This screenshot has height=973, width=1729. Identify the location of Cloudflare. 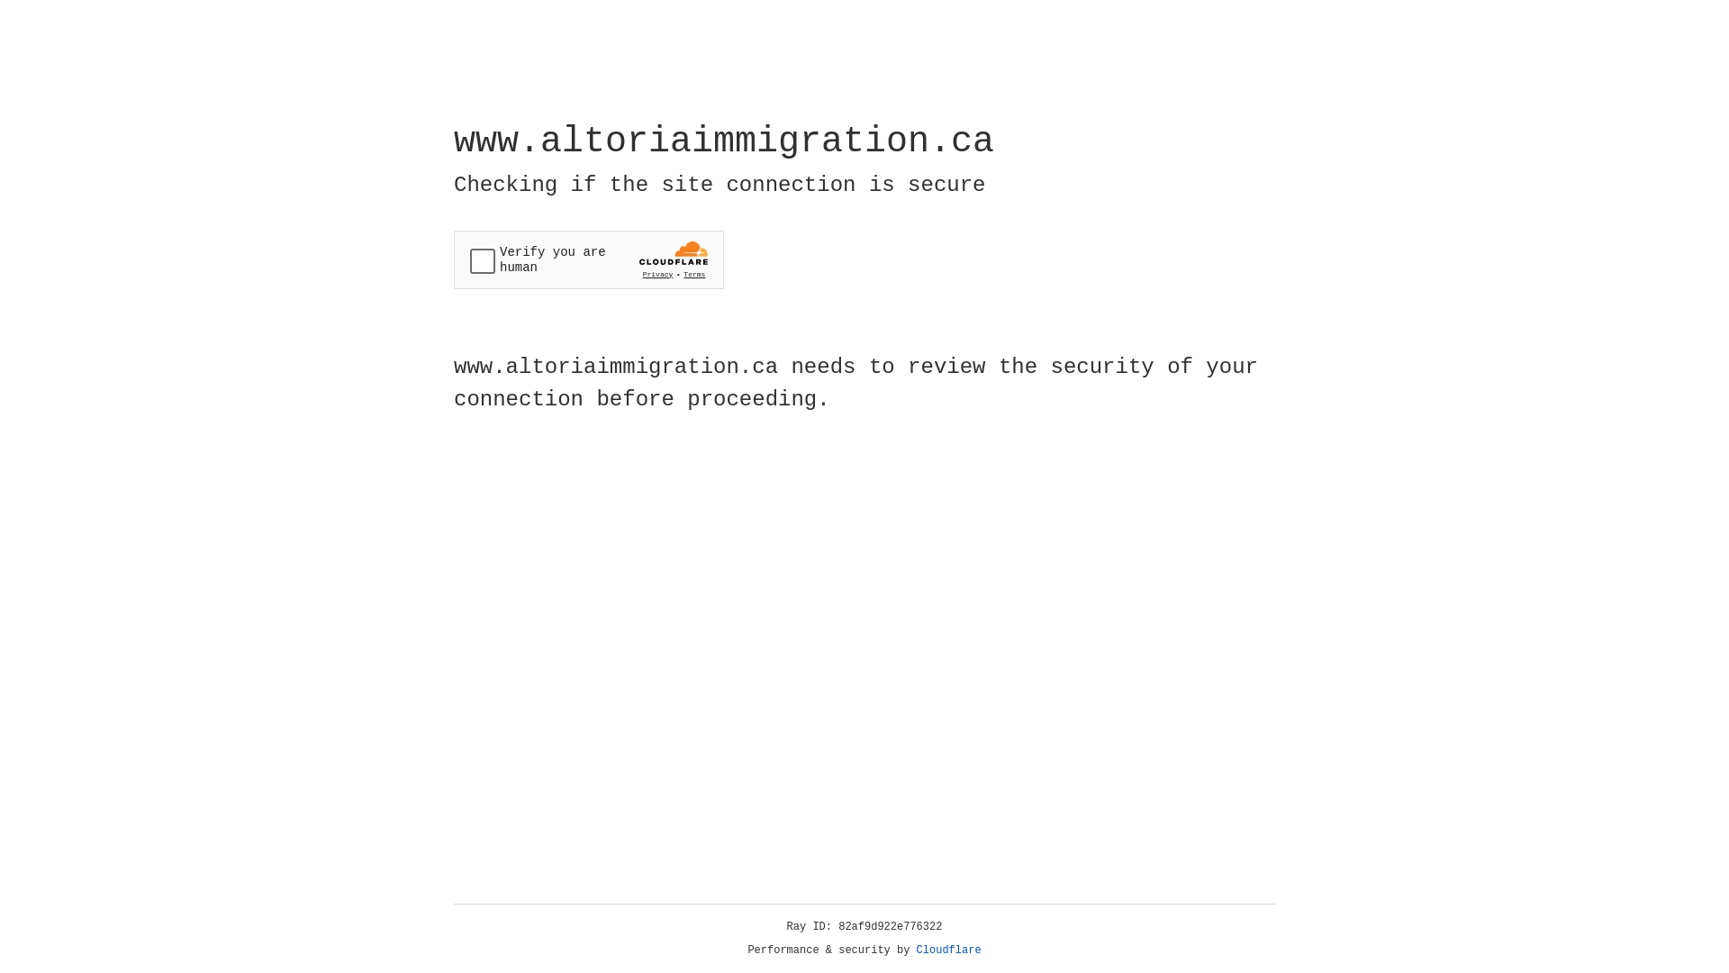
(949, 950).